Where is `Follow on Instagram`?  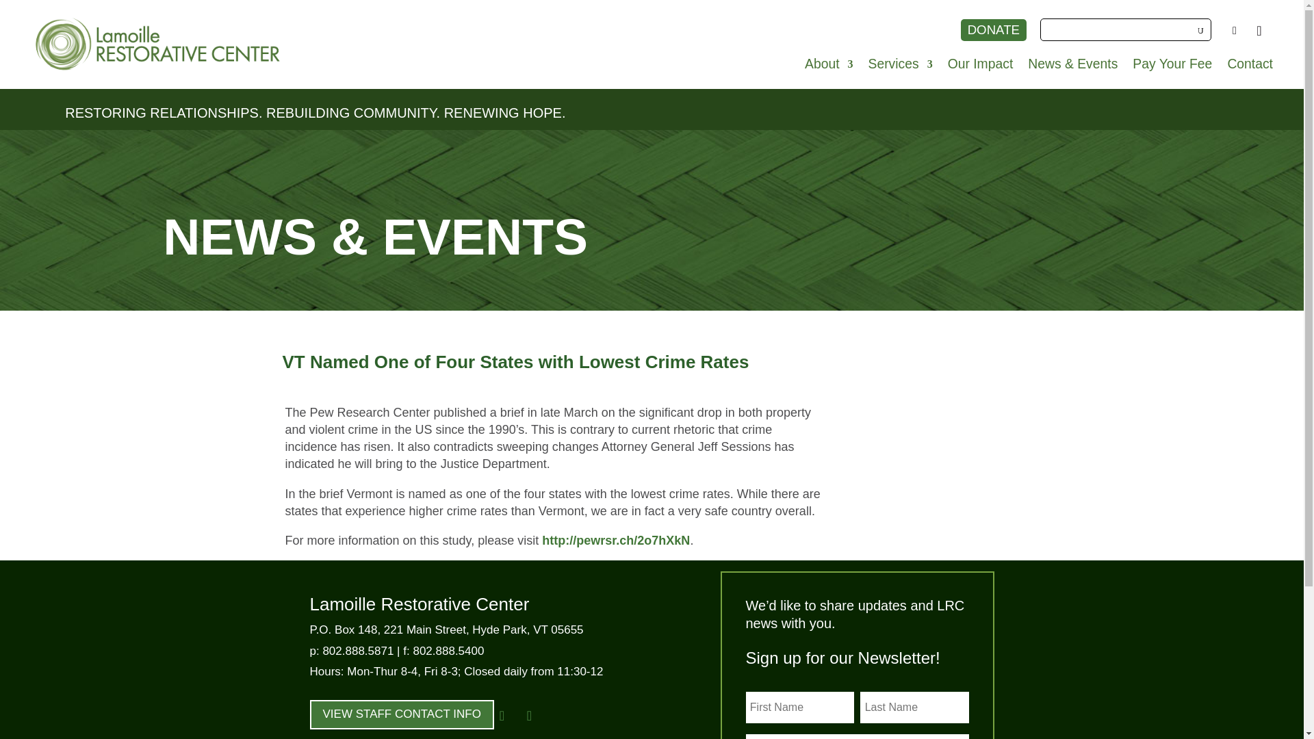
Follow on Instagram is located at coordinates (1259, 30).